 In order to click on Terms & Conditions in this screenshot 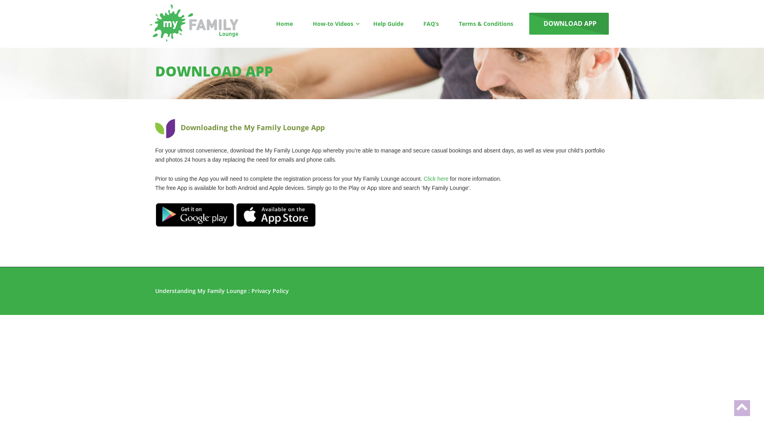, I will do `click(486, 24)`.